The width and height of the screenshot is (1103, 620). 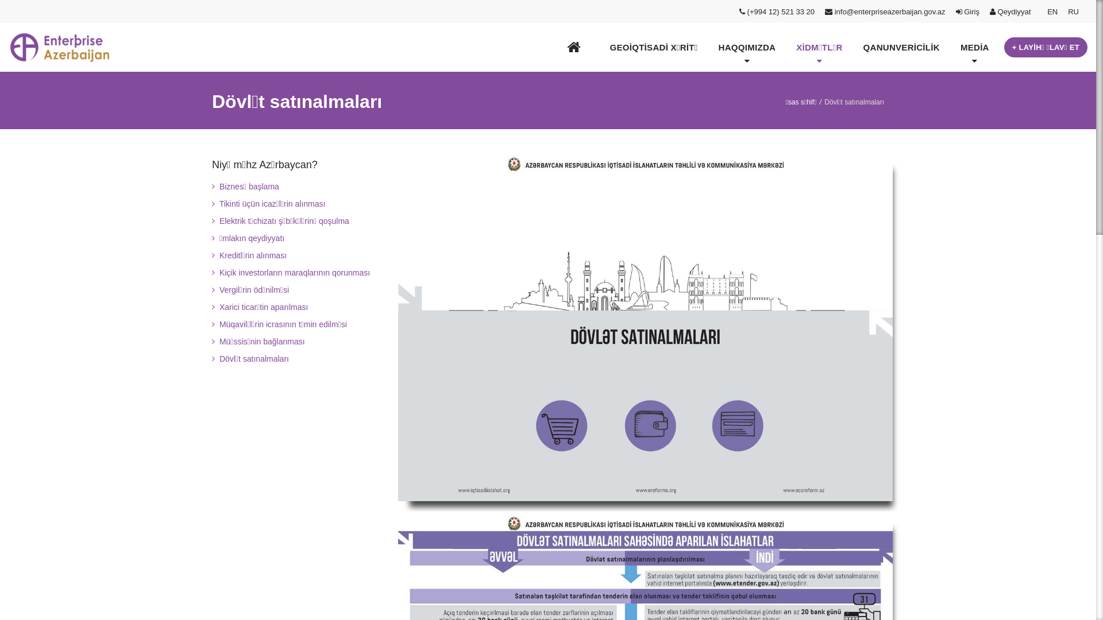 What do you see at coordinates (902, 47) in the screenshot?
I see `QANUNVERICILIK` at bounding box center [902, 47].